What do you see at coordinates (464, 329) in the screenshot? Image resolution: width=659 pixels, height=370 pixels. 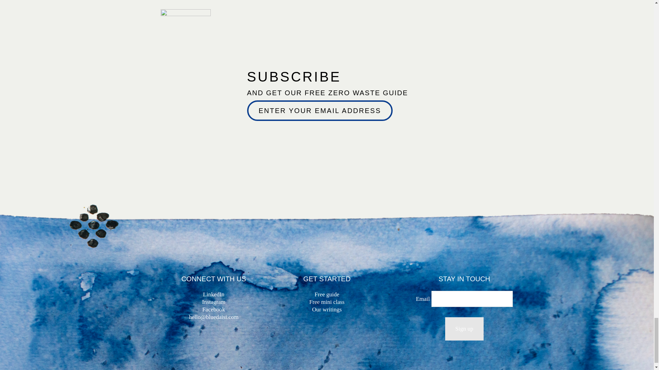 I see `Sign up` at bounding box center [464, 329].